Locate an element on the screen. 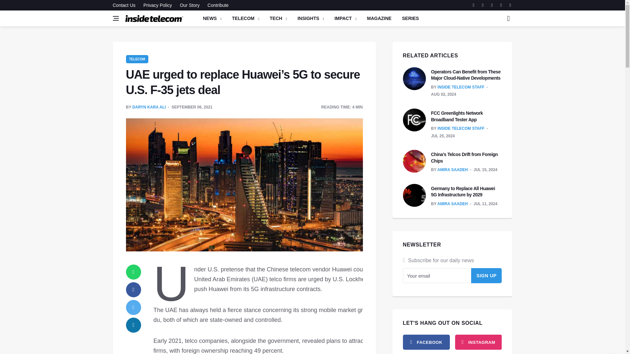 This screenshot has height=354, width=630. Contact Us is located at coordinates (125, 5).